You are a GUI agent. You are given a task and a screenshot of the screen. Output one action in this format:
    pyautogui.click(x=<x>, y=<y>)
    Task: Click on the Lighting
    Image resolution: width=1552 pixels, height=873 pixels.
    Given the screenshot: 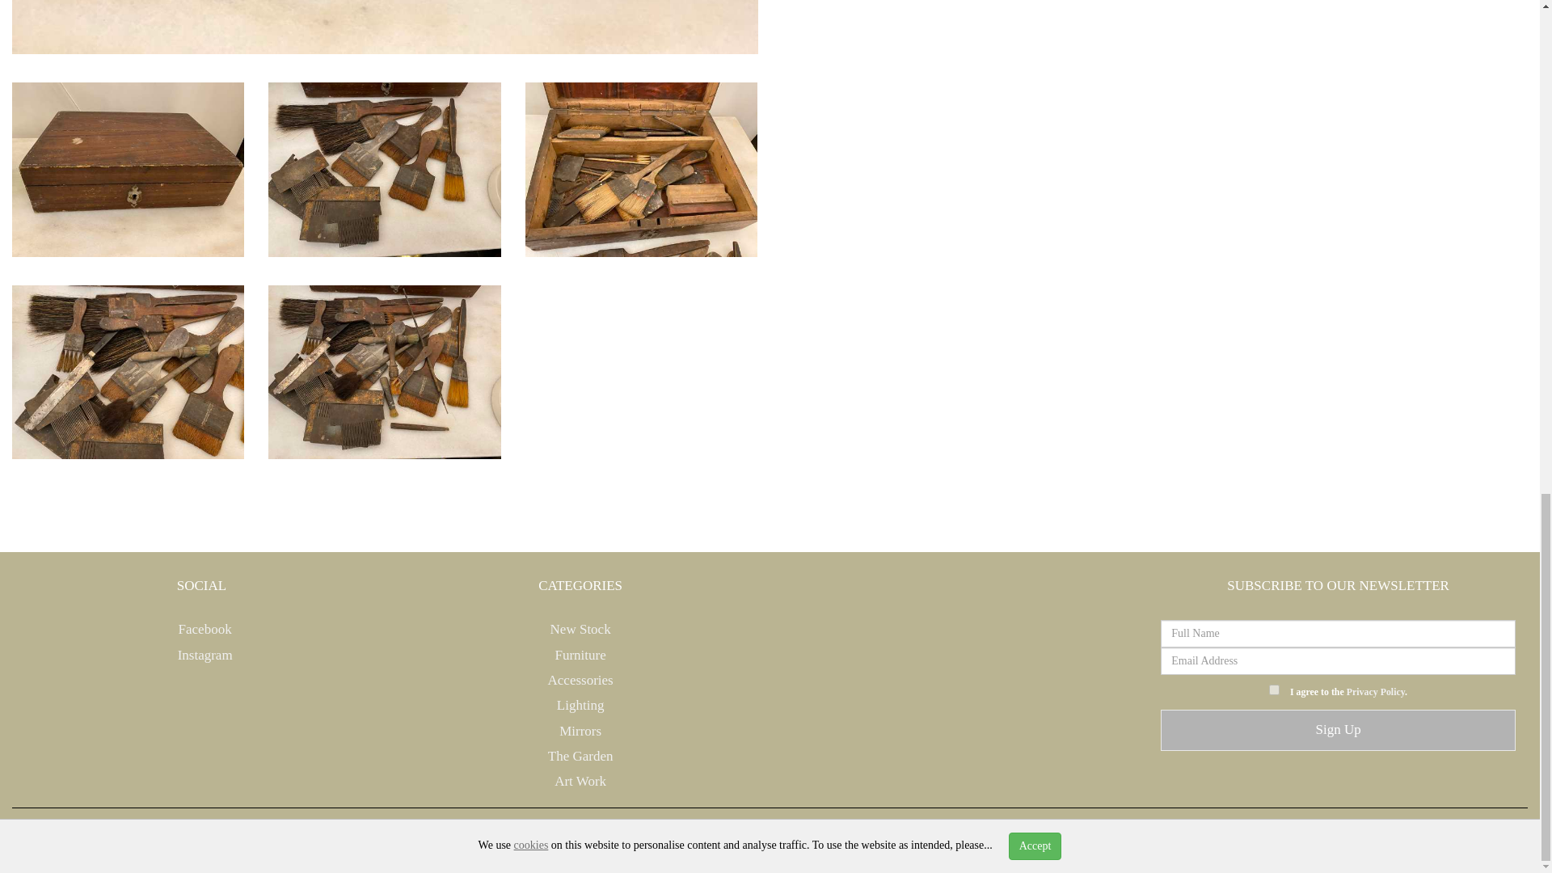 What is the action you would take?
    pyautogui.click(x=580, y=705)
    